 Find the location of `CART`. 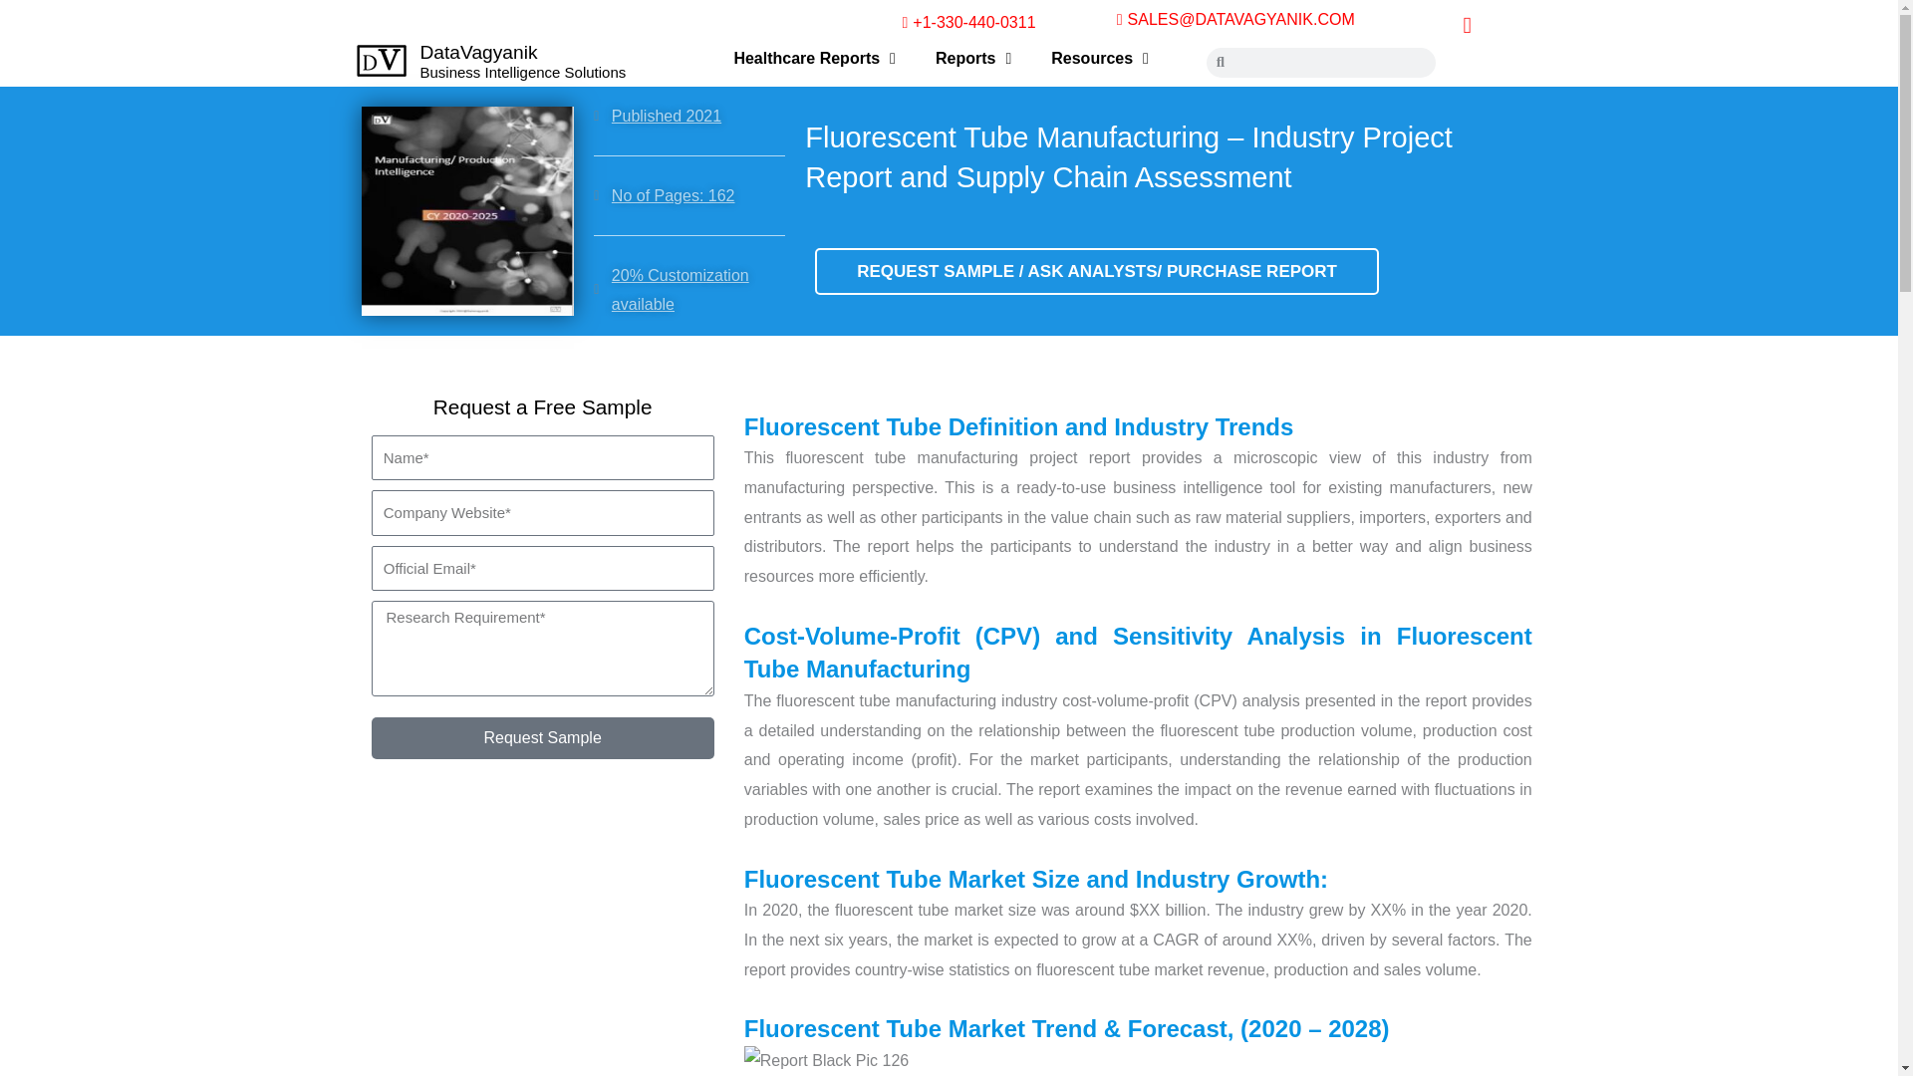

CART is located at coordinates (1467, 25).